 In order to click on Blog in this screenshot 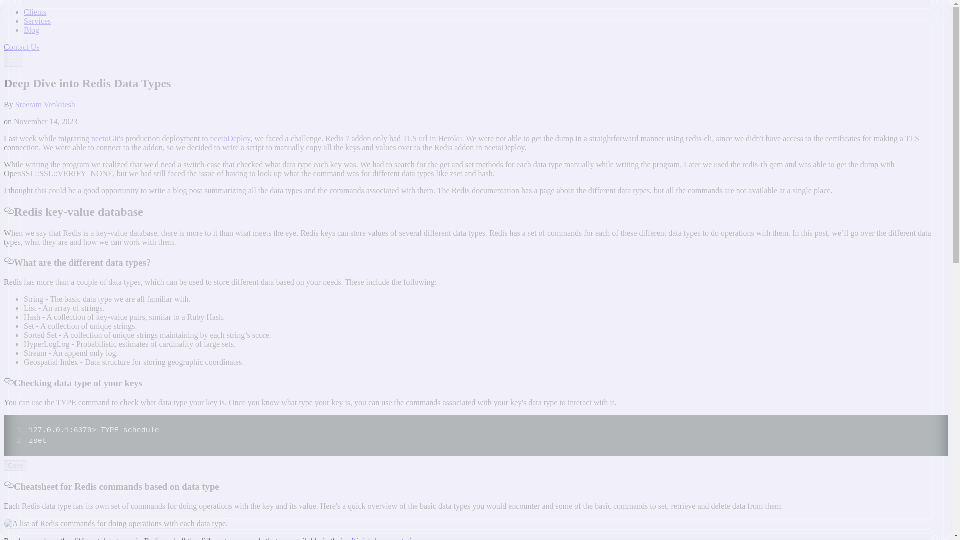, I will do `click(31, 30)`.